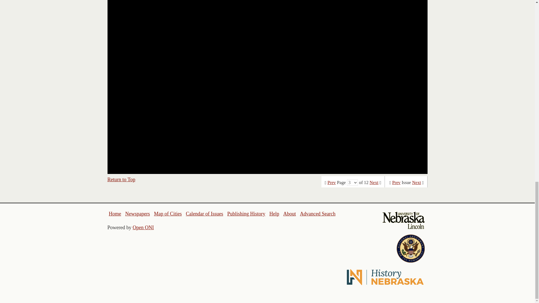  What do you see at coordinates (143, 227) in the screenshot?
I see `Open ONI` at bounding box center [143, 227].